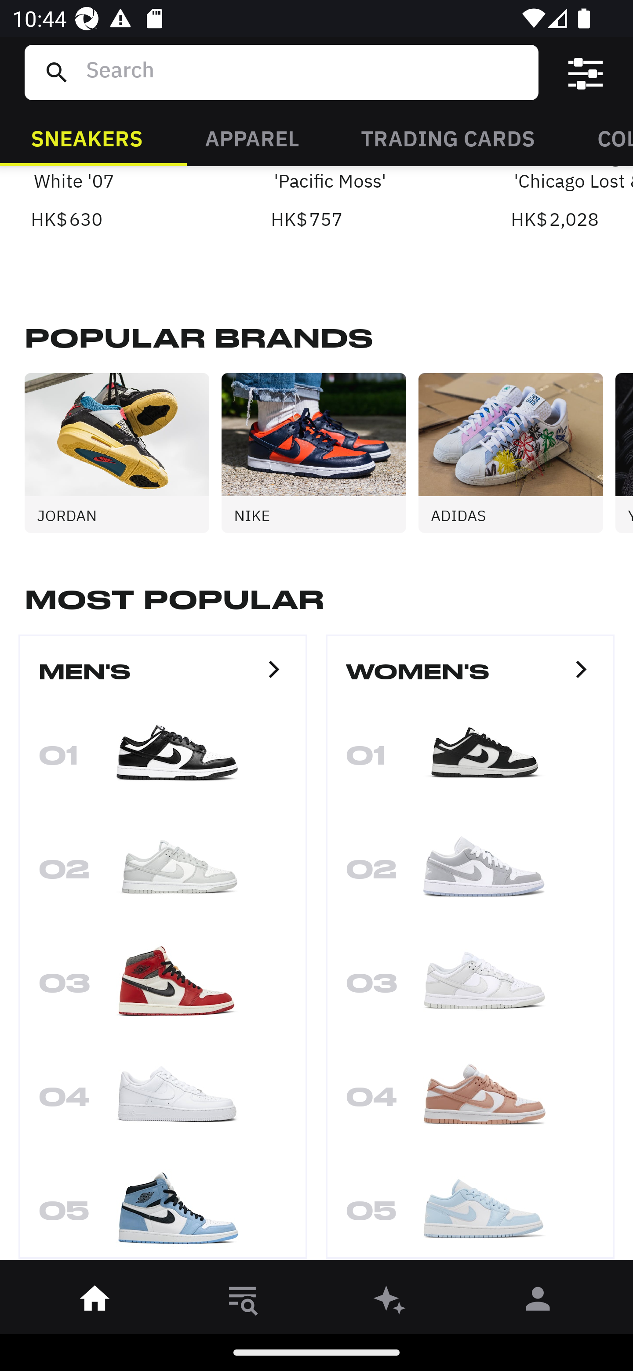 Image resolution: width=633 pixels, height=1371 pixels. Describe the element at coordinates (470, 1102) in the screenshot. I see `04` at that location.